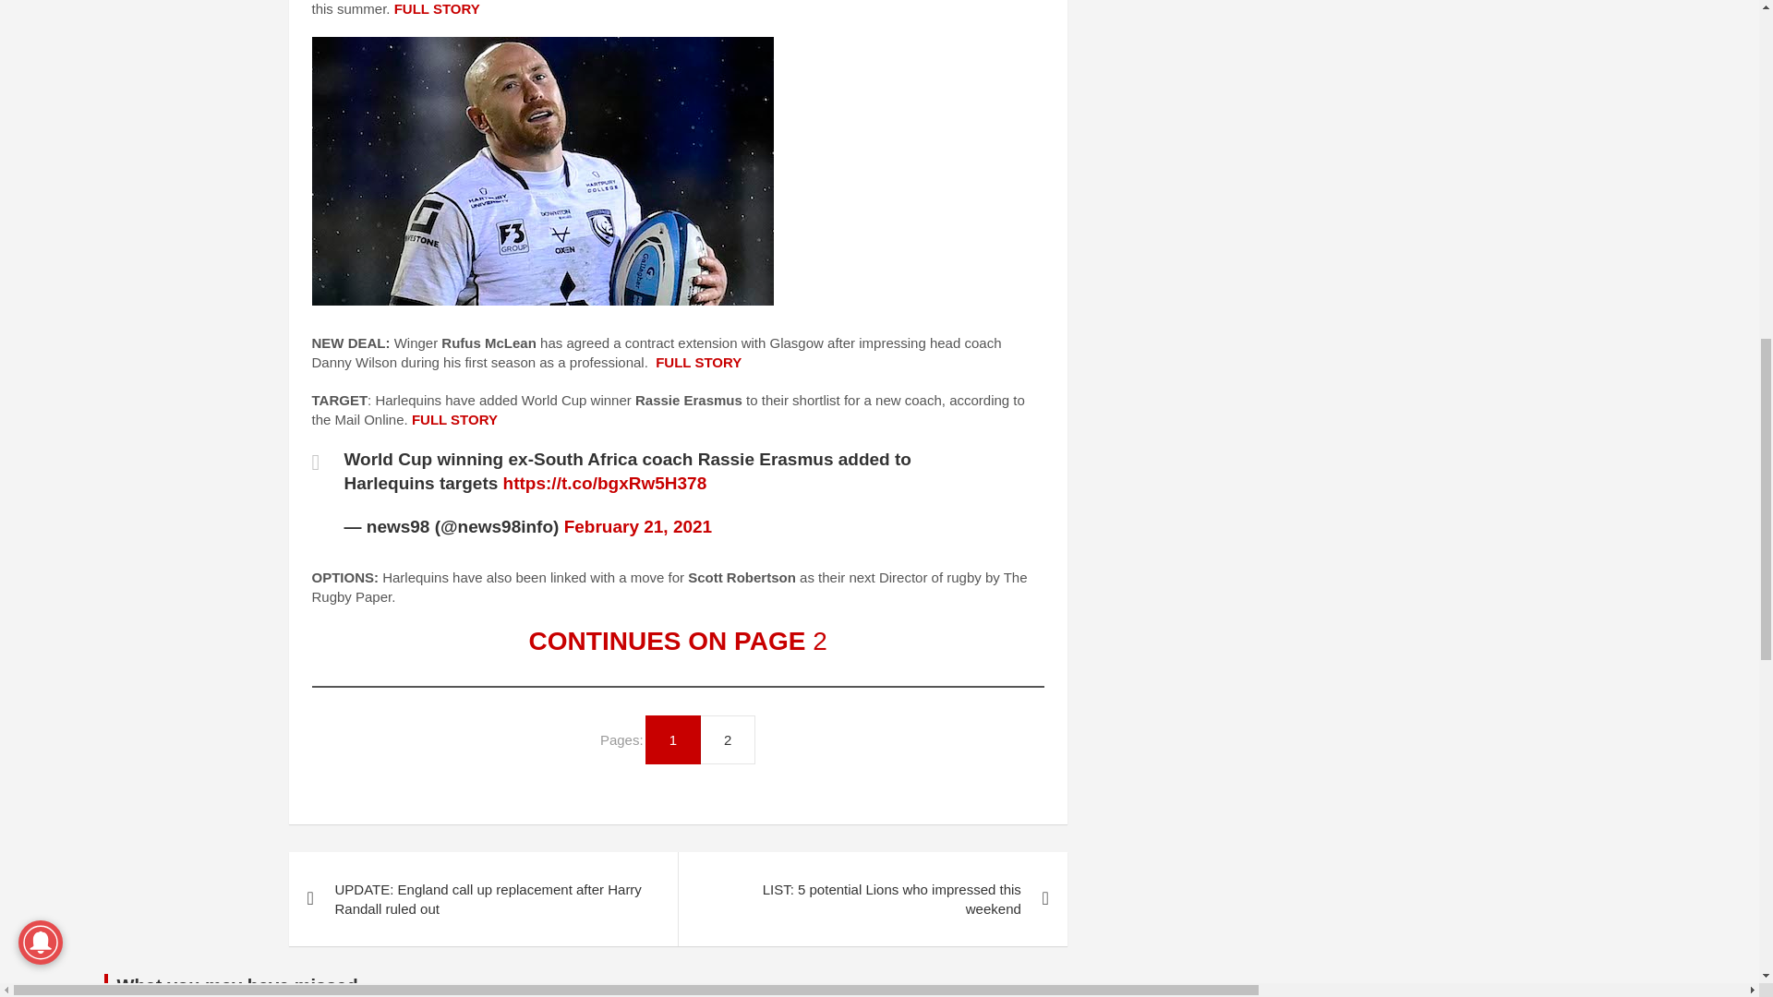 The image size is (1773, 997). What do you see at coordinates (698, 362) in the screenshot?
I see `FULL STORY` at bounding box center [698, 362].